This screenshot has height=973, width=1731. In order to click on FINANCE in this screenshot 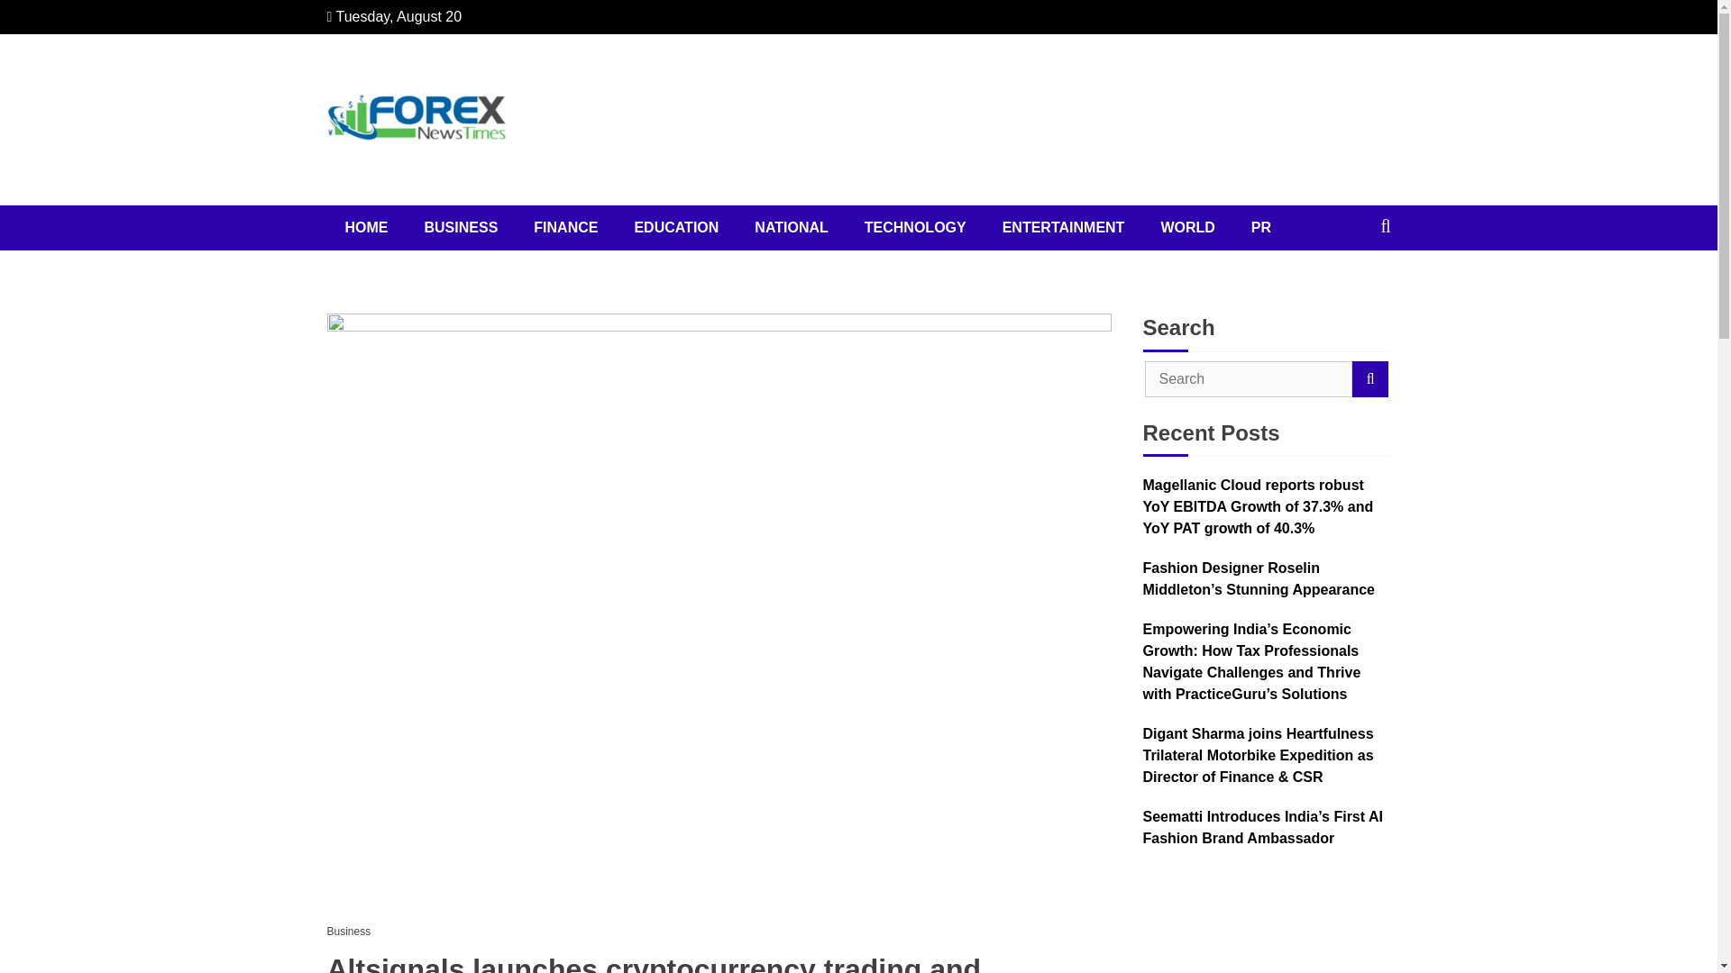, I will do `click(566, 227)`.